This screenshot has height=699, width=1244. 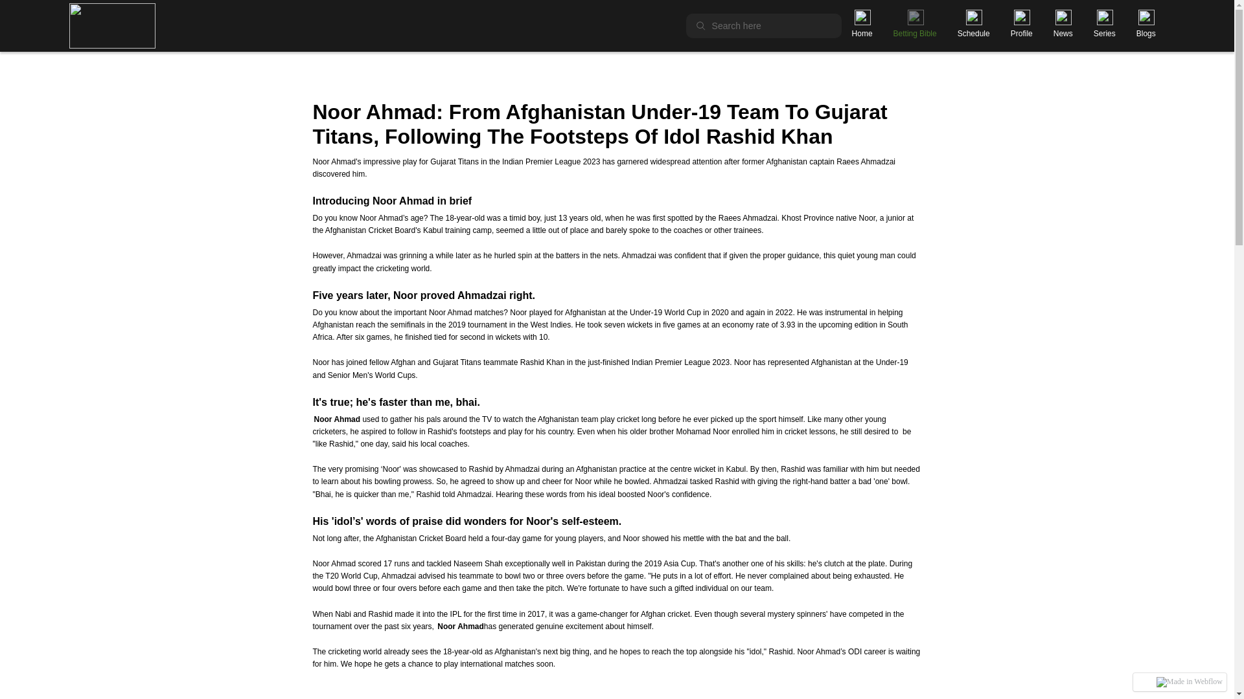 I want to click on Profile, so click(x=1021, y=34).